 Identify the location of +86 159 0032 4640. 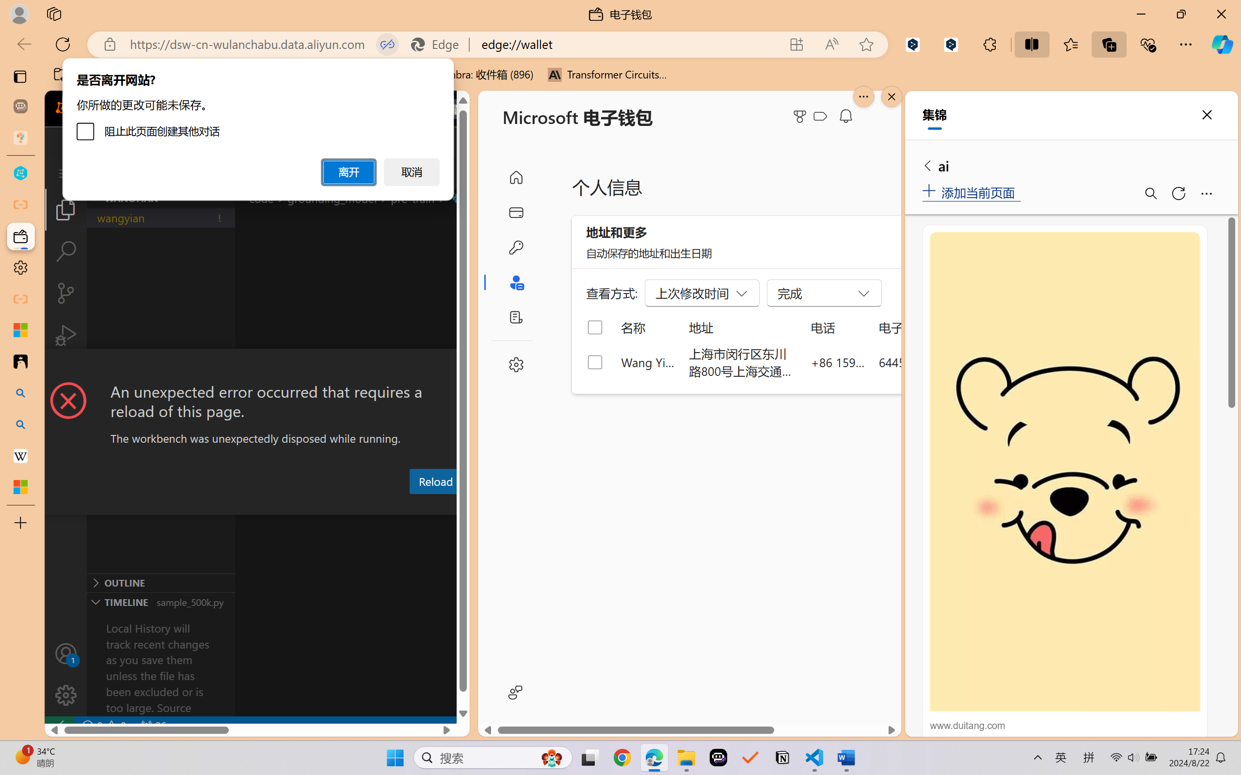
(838, 362).